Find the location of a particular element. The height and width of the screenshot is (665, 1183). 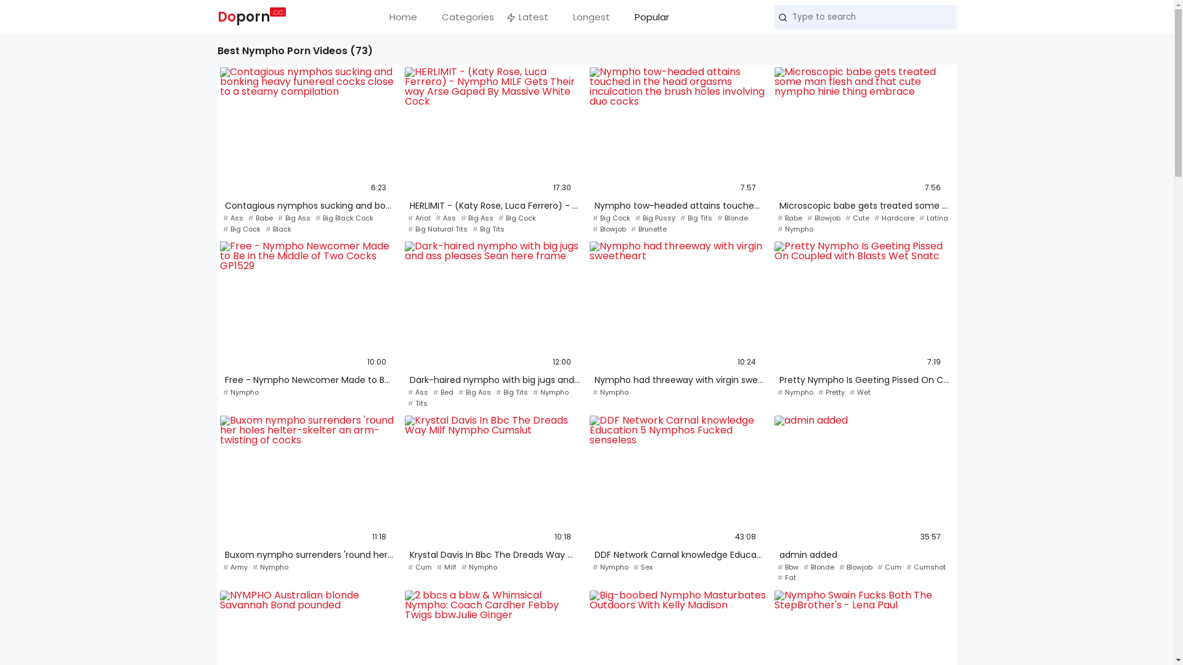

Longest is located at coordinates (585, 17).